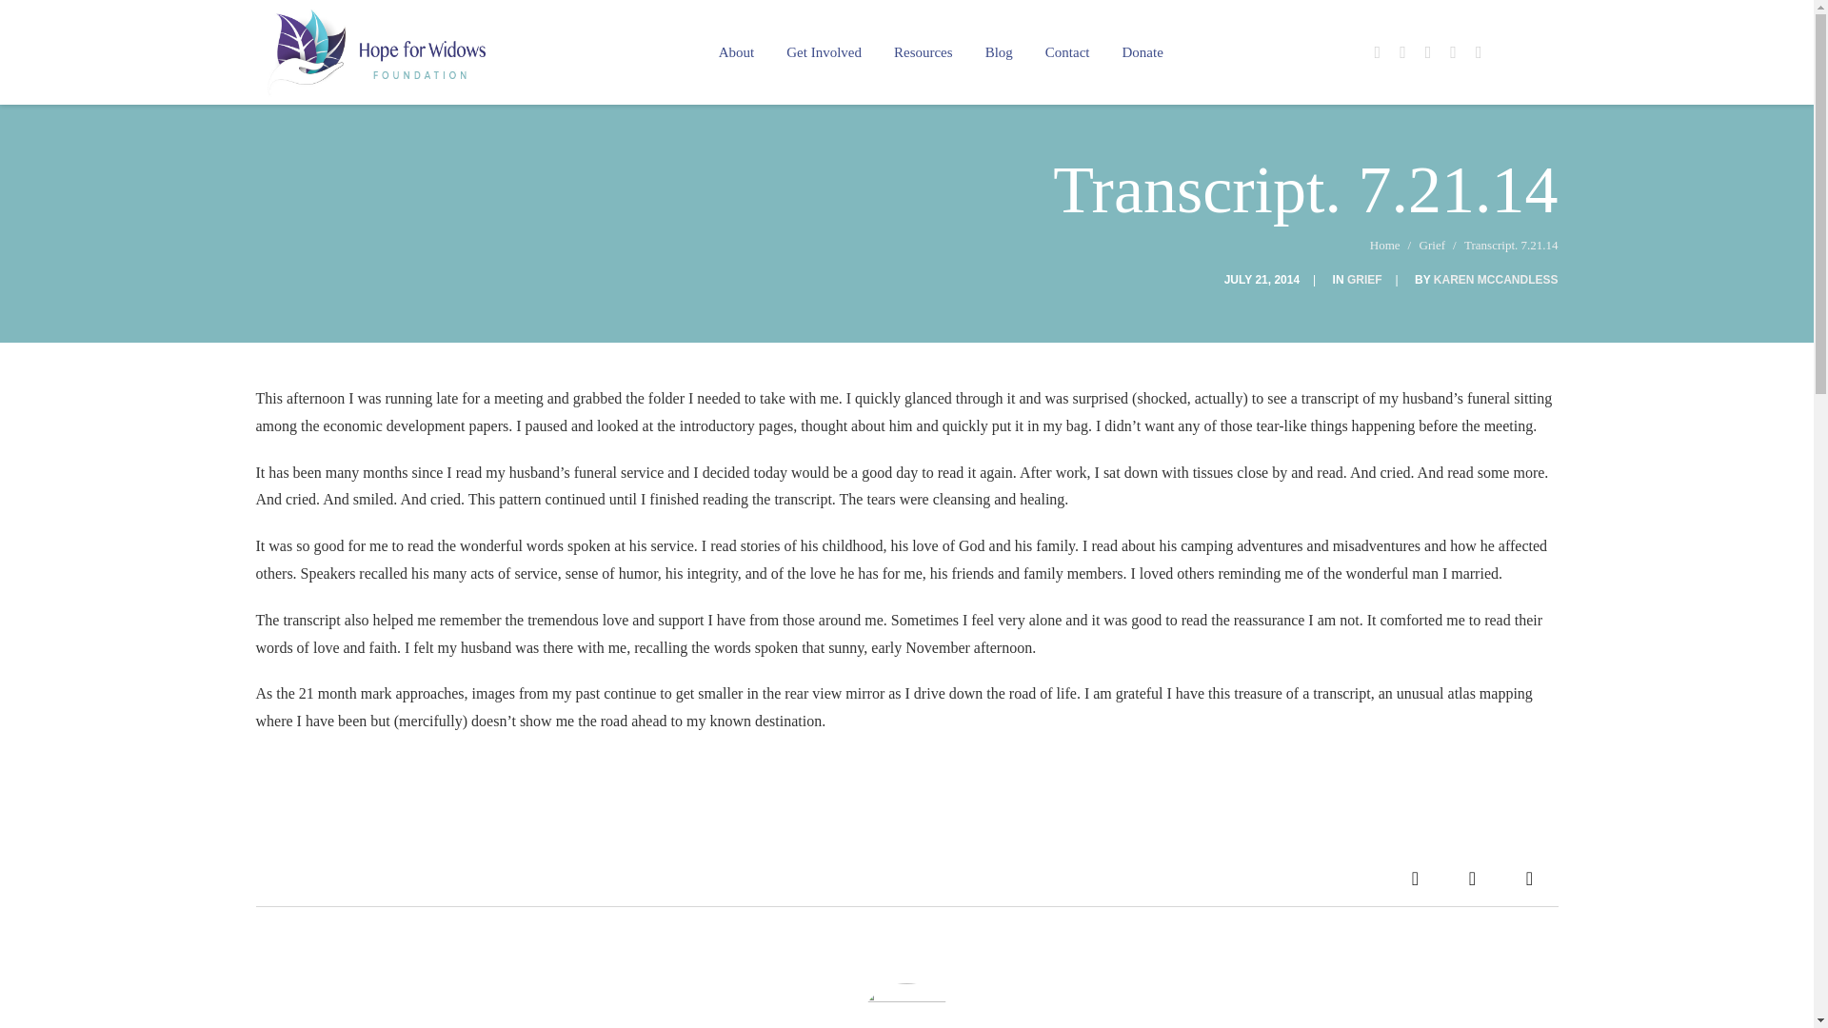  I want to click on Tweet this., so click(1472, 878).